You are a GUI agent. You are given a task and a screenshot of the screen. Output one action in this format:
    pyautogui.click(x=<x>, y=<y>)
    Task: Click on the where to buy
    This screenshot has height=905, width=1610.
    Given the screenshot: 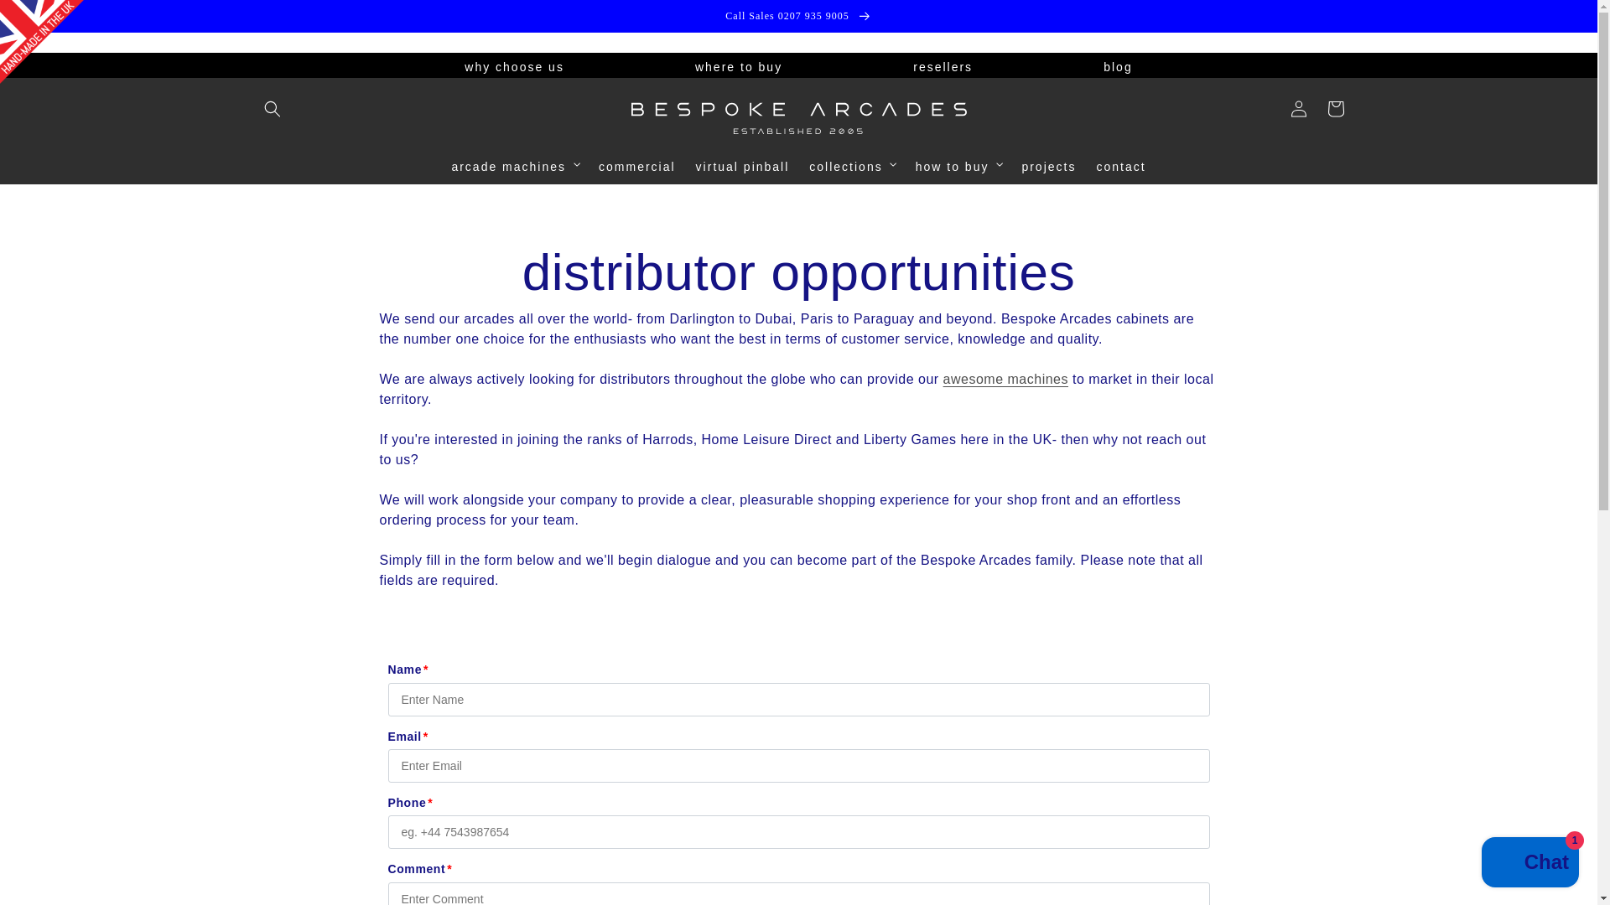 What is the action you would take?
    pyautogui.click(x=739, y=67)
    